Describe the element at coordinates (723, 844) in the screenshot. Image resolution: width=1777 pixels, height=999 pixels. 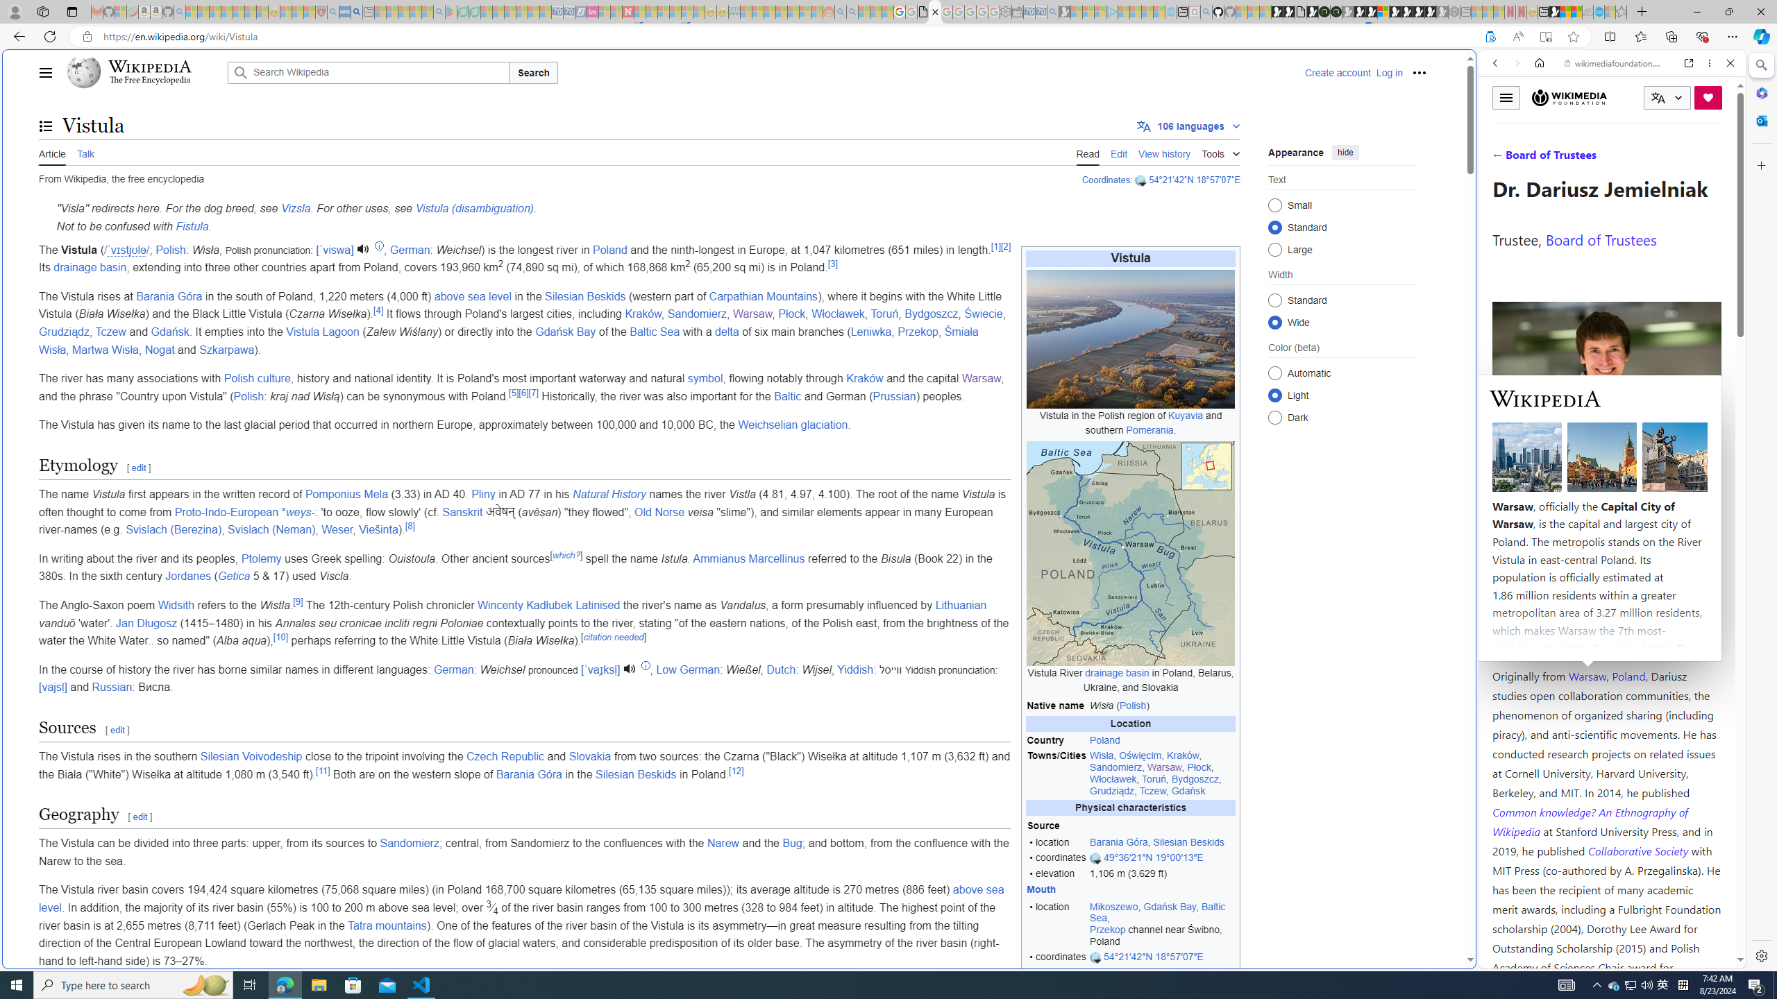
I see `Narew` at that location.